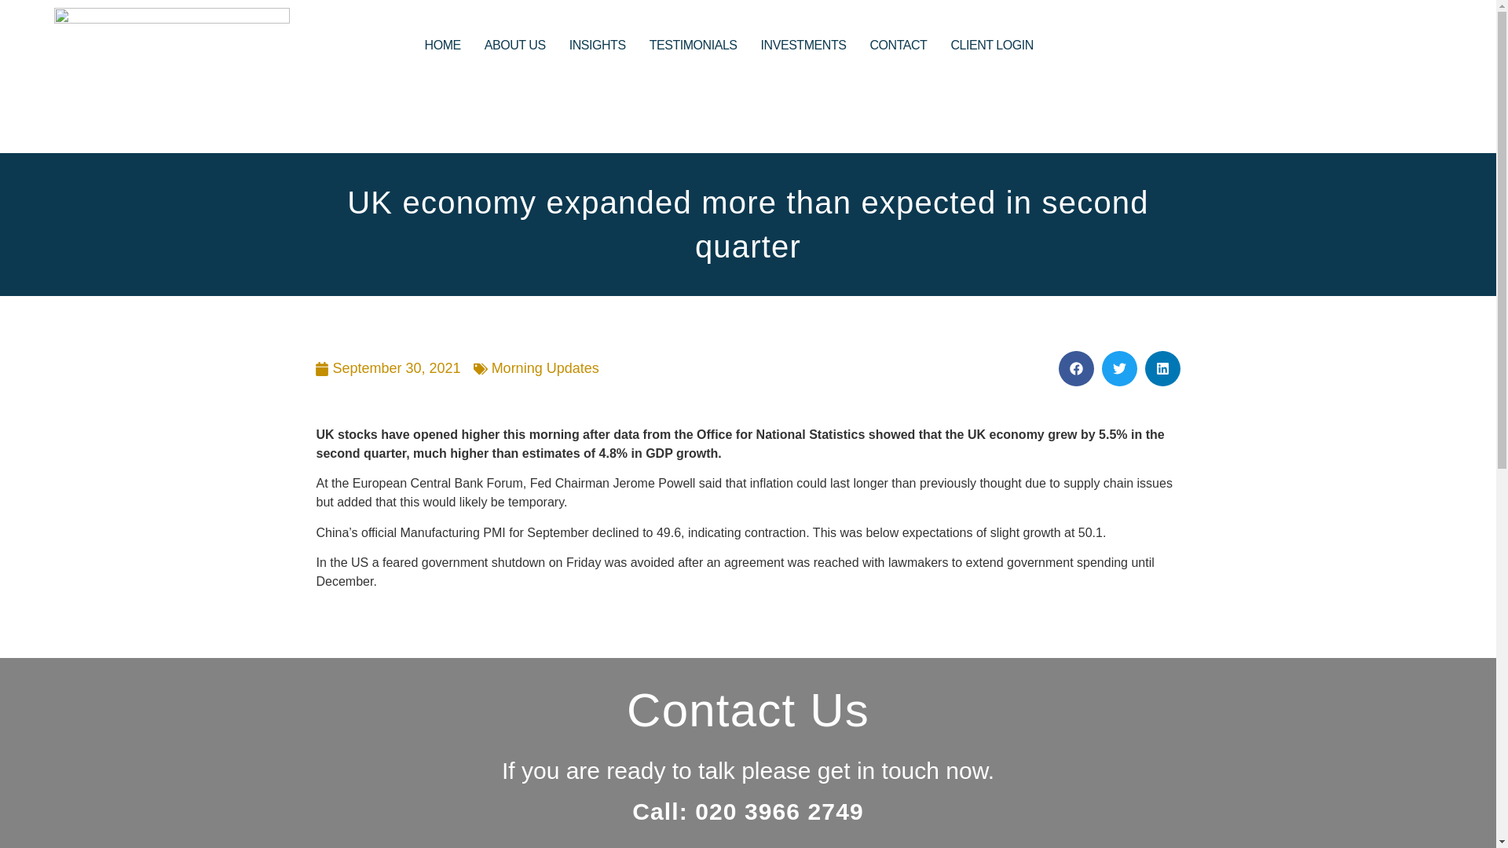 Image resolution: width=1508 pixels, height=848 pixels. I want to click on ABOUT US, so click(514, 46).